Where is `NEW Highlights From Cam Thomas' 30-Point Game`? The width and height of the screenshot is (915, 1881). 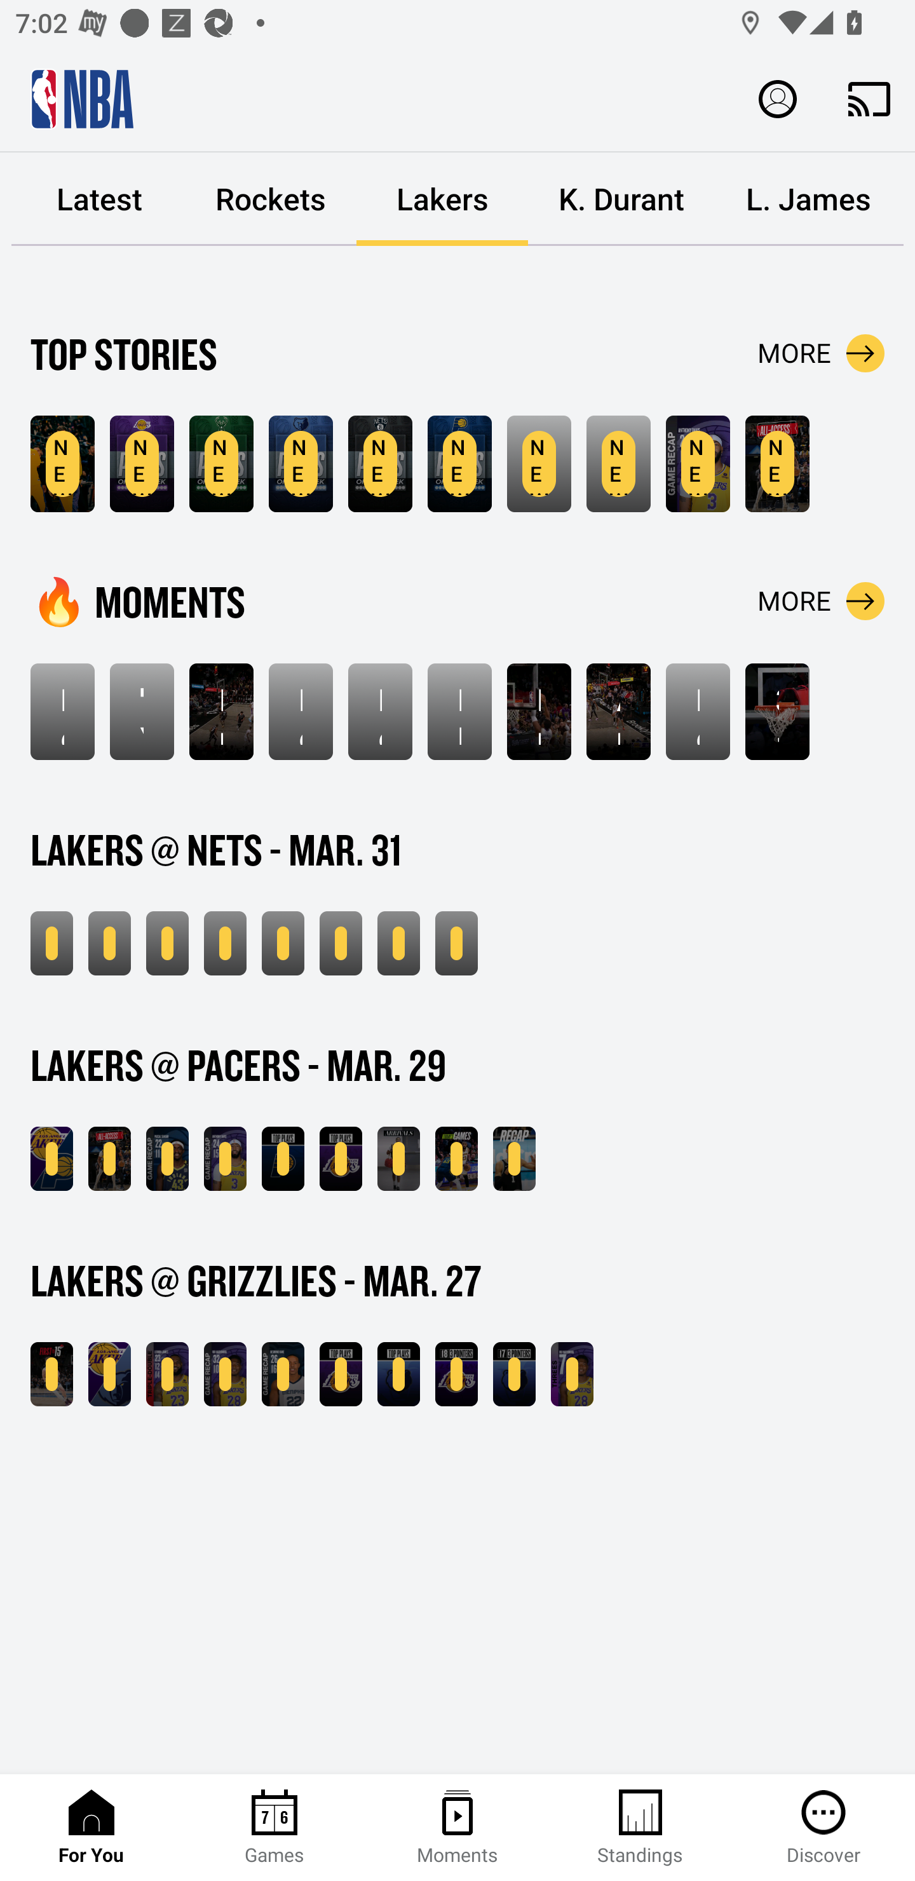
NEW Highlights From Cam Thomas' 30-Point Game is located at coordinates (225, 943).